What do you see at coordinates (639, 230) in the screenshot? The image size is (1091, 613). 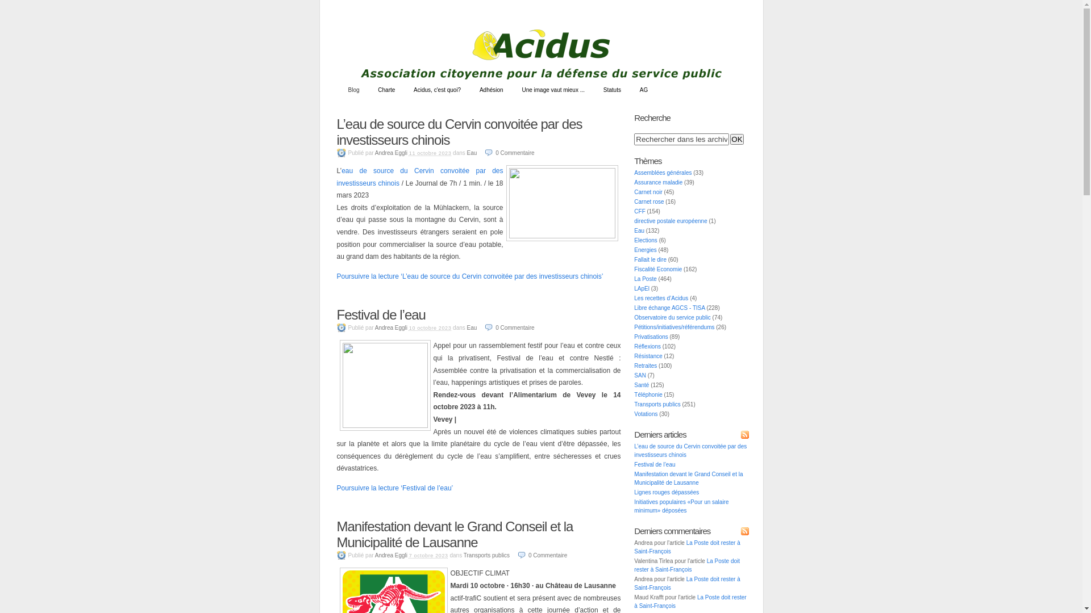 I see `Eau` at bounding box center [639, 230].